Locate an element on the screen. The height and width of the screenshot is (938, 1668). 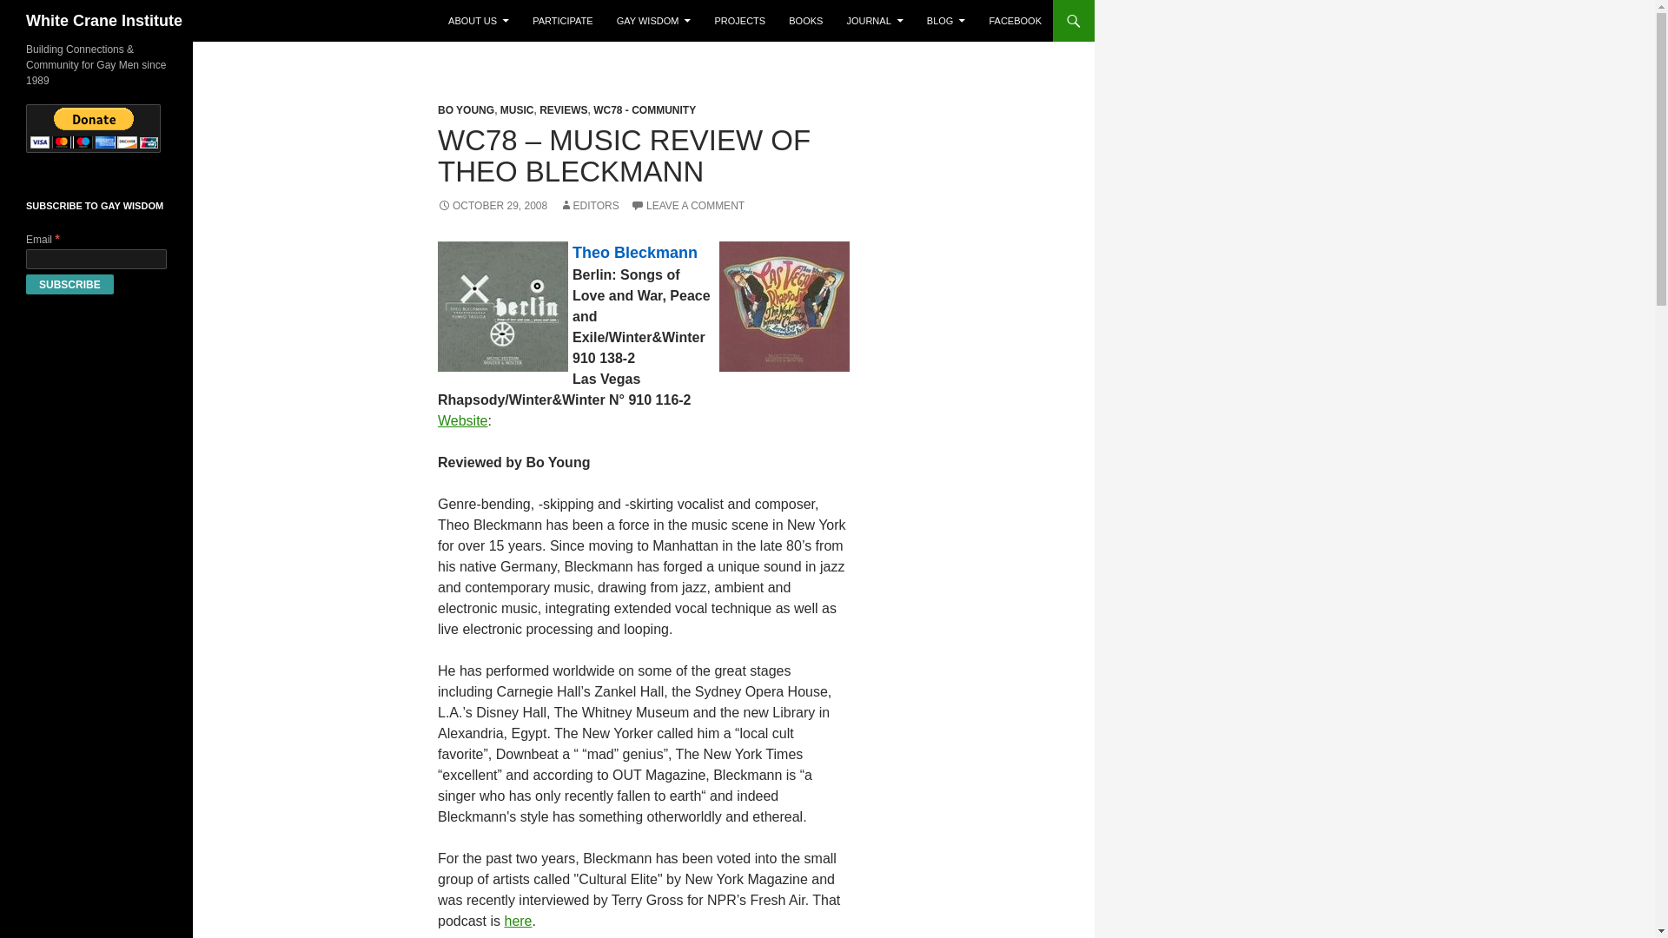
ABOUT US is located at coordinates (478, 21).